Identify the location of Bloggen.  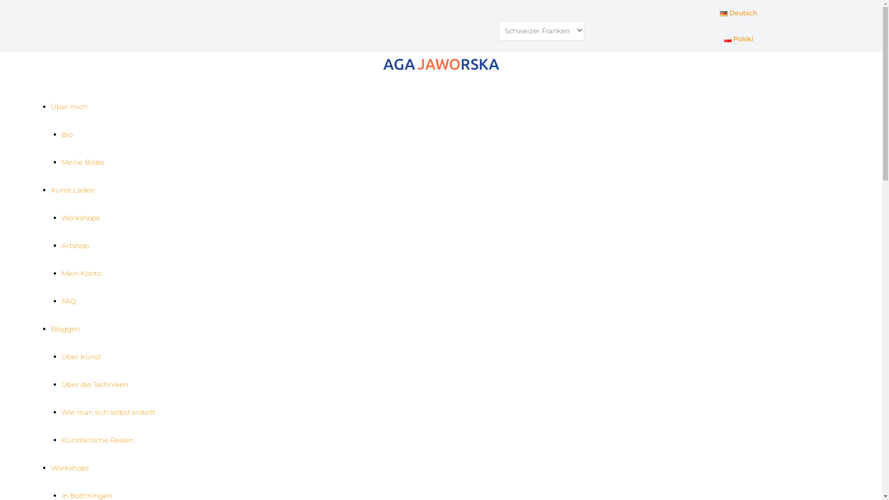
(66, 329).